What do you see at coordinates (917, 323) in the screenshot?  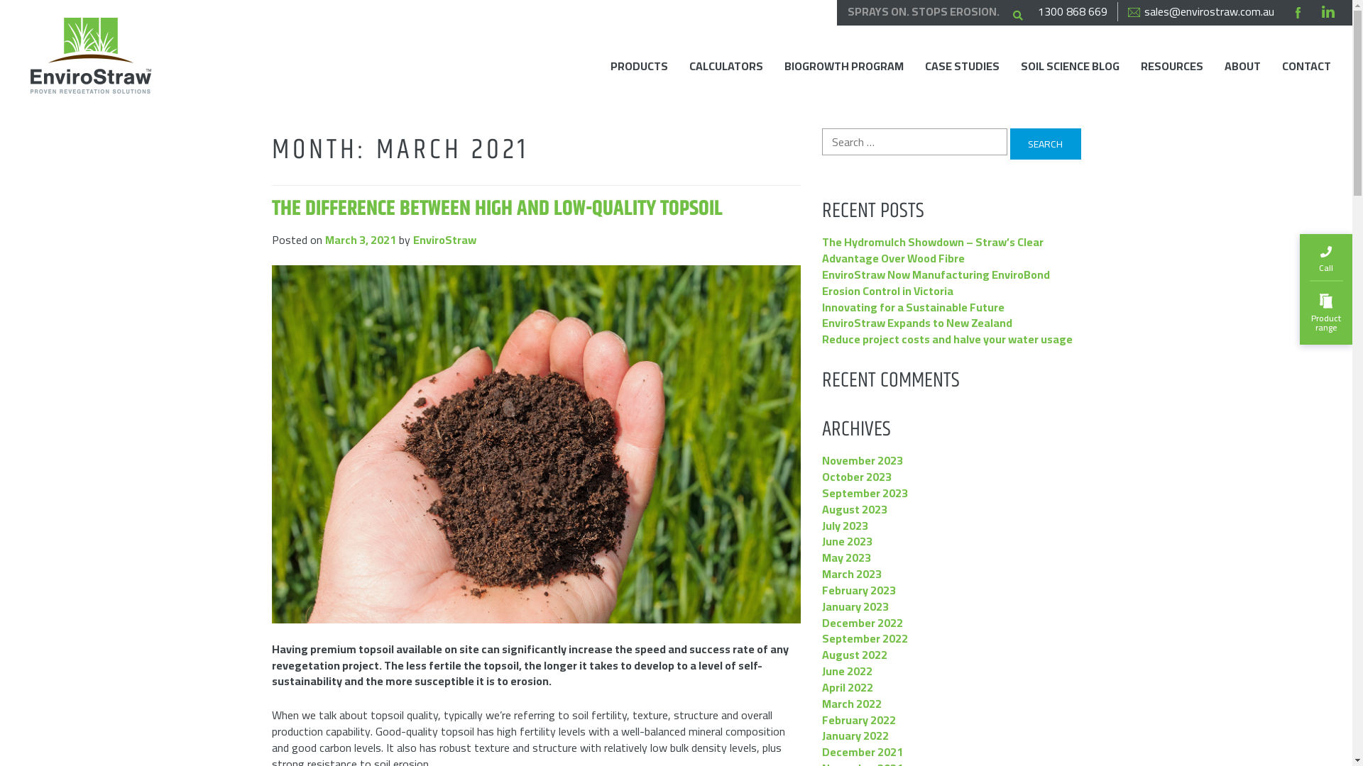 I see `EnviroStraw Expands to New Zealand` at bounding box center [917, 323].